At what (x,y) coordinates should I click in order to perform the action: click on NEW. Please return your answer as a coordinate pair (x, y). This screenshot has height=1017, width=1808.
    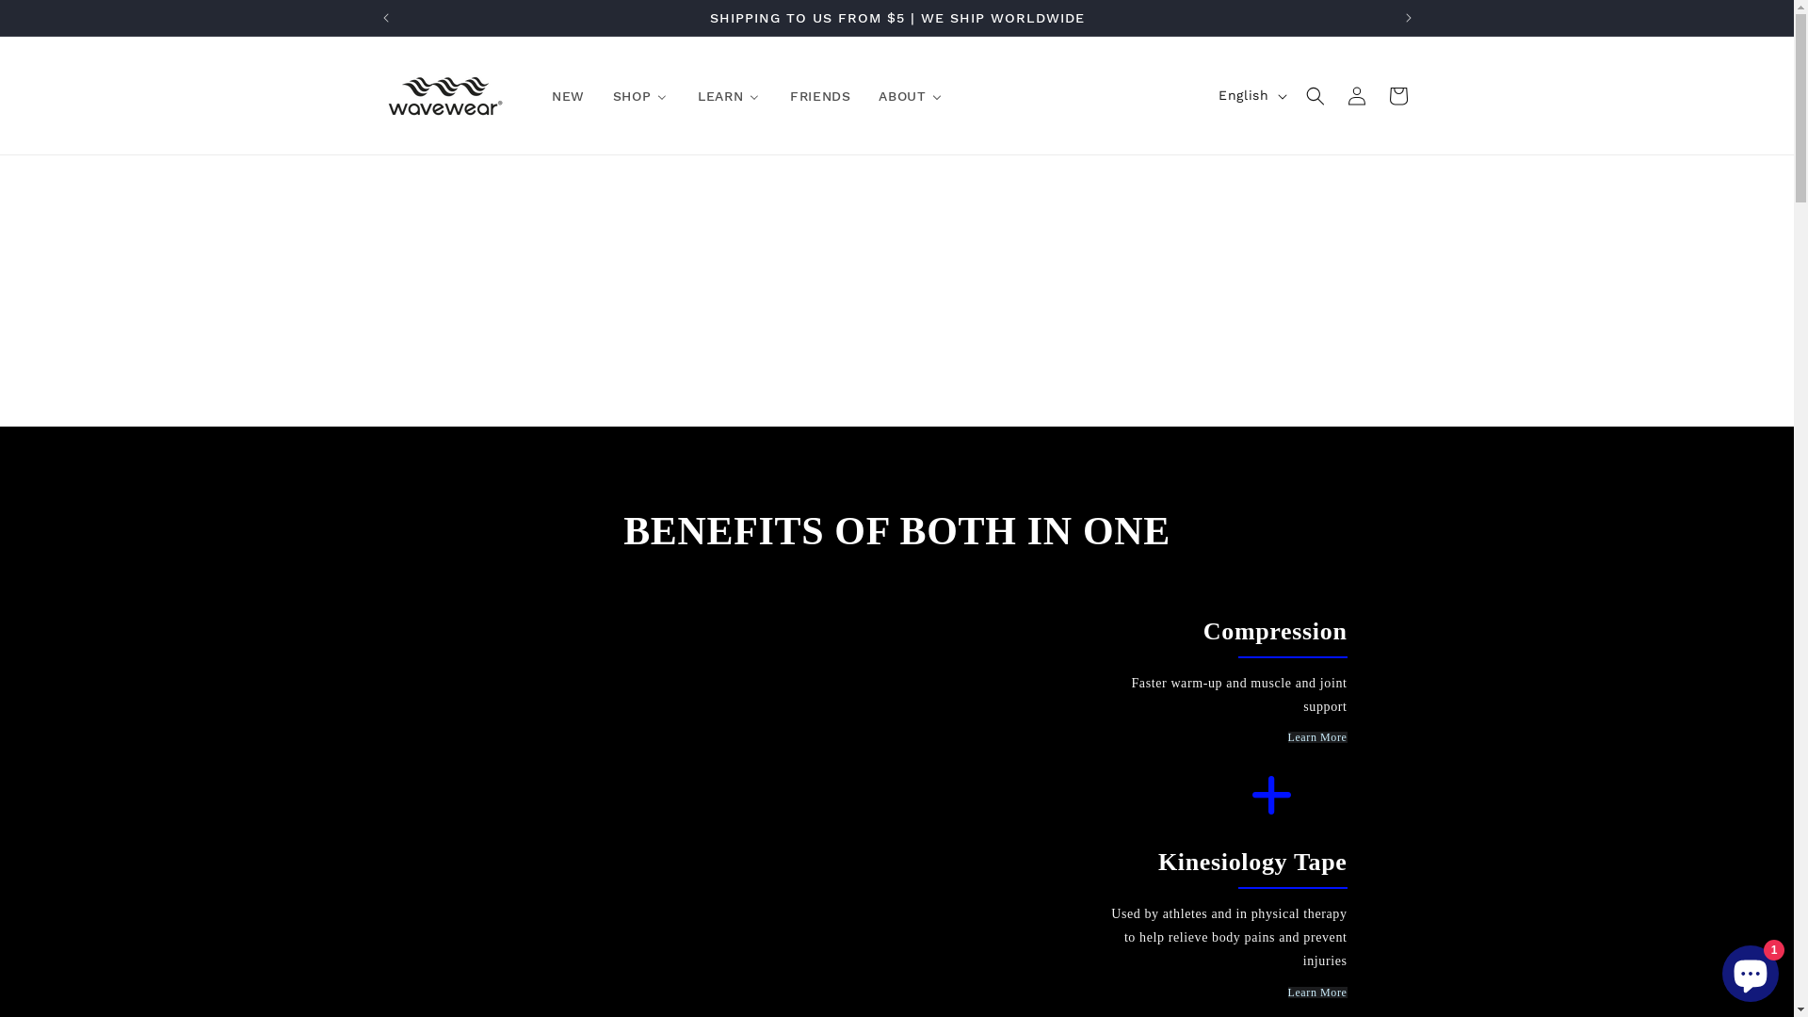
    Looking at the image, I should click on (567, 96).